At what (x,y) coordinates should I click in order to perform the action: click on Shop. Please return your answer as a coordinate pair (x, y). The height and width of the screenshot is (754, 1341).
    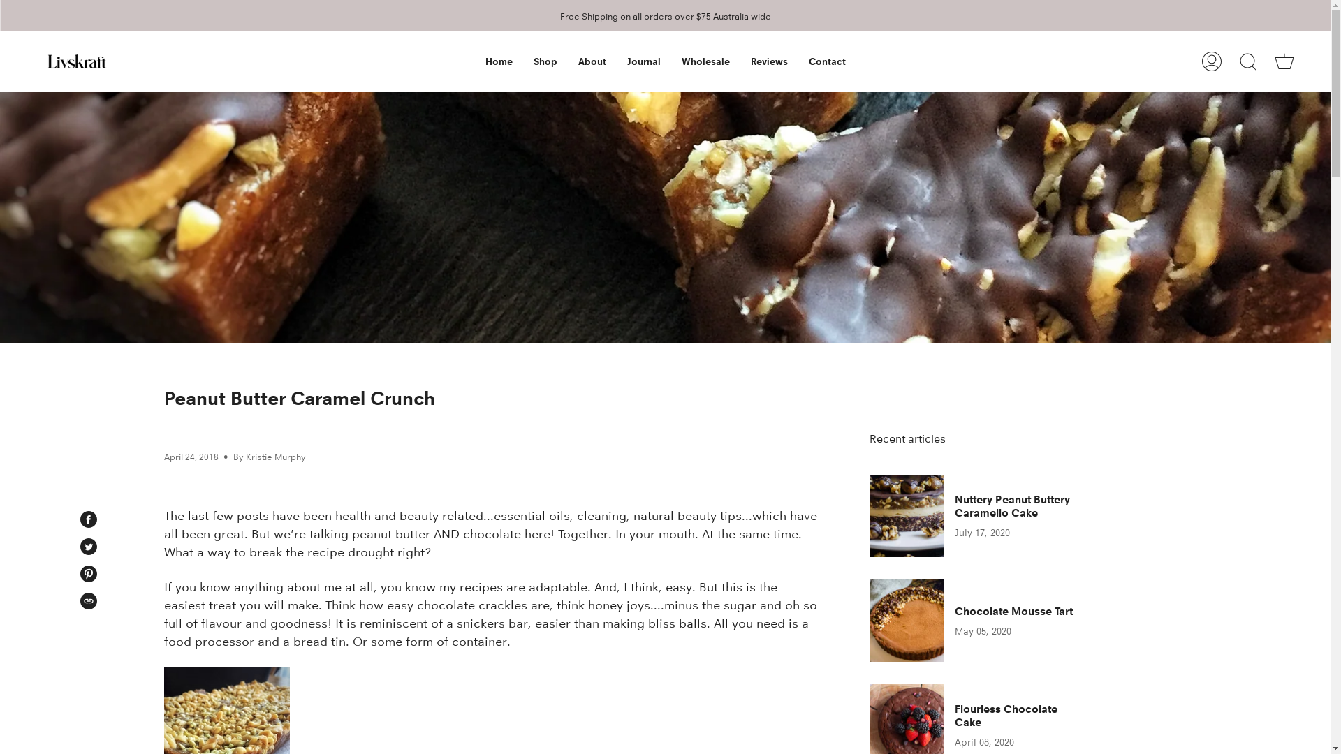
    Looking at the image, I should click on (545, 61).